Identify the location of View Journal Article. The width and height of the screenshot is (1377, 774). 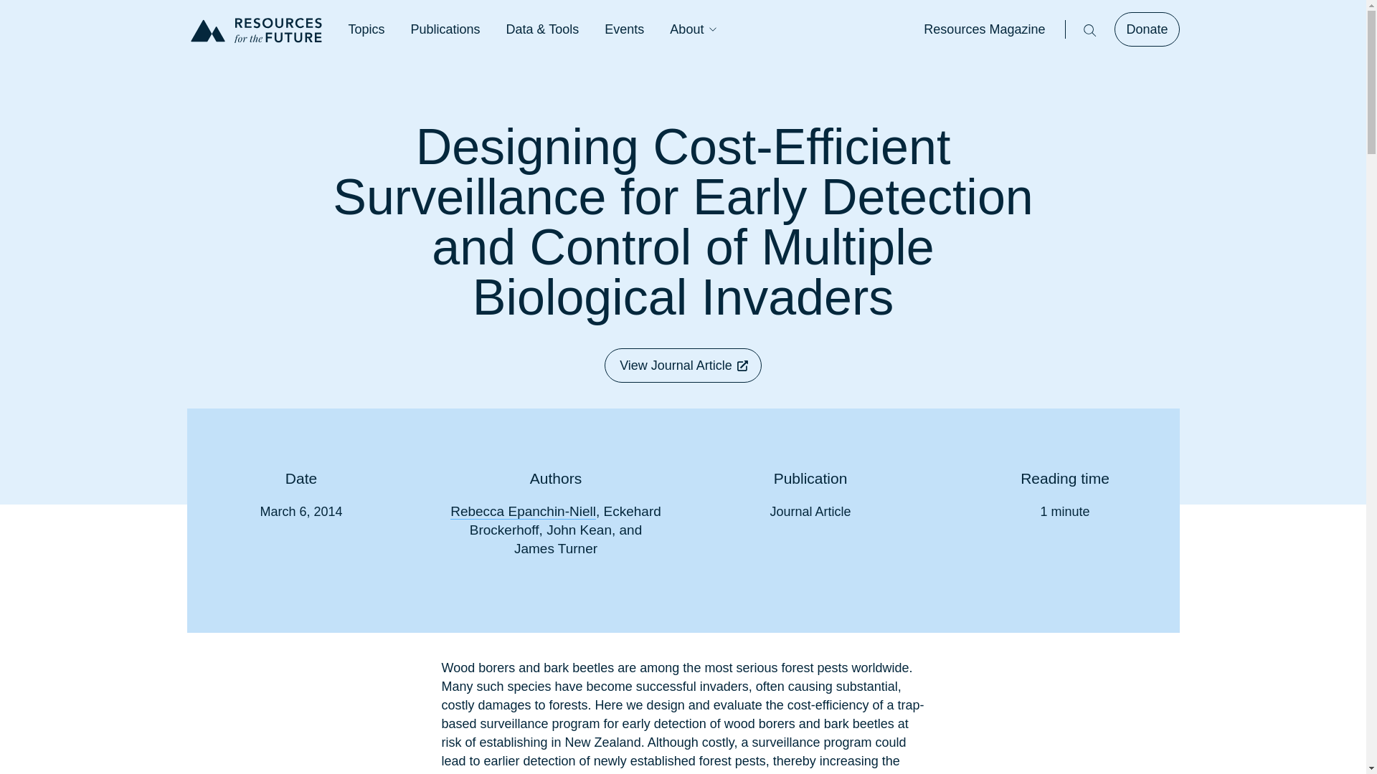
(683, 365).